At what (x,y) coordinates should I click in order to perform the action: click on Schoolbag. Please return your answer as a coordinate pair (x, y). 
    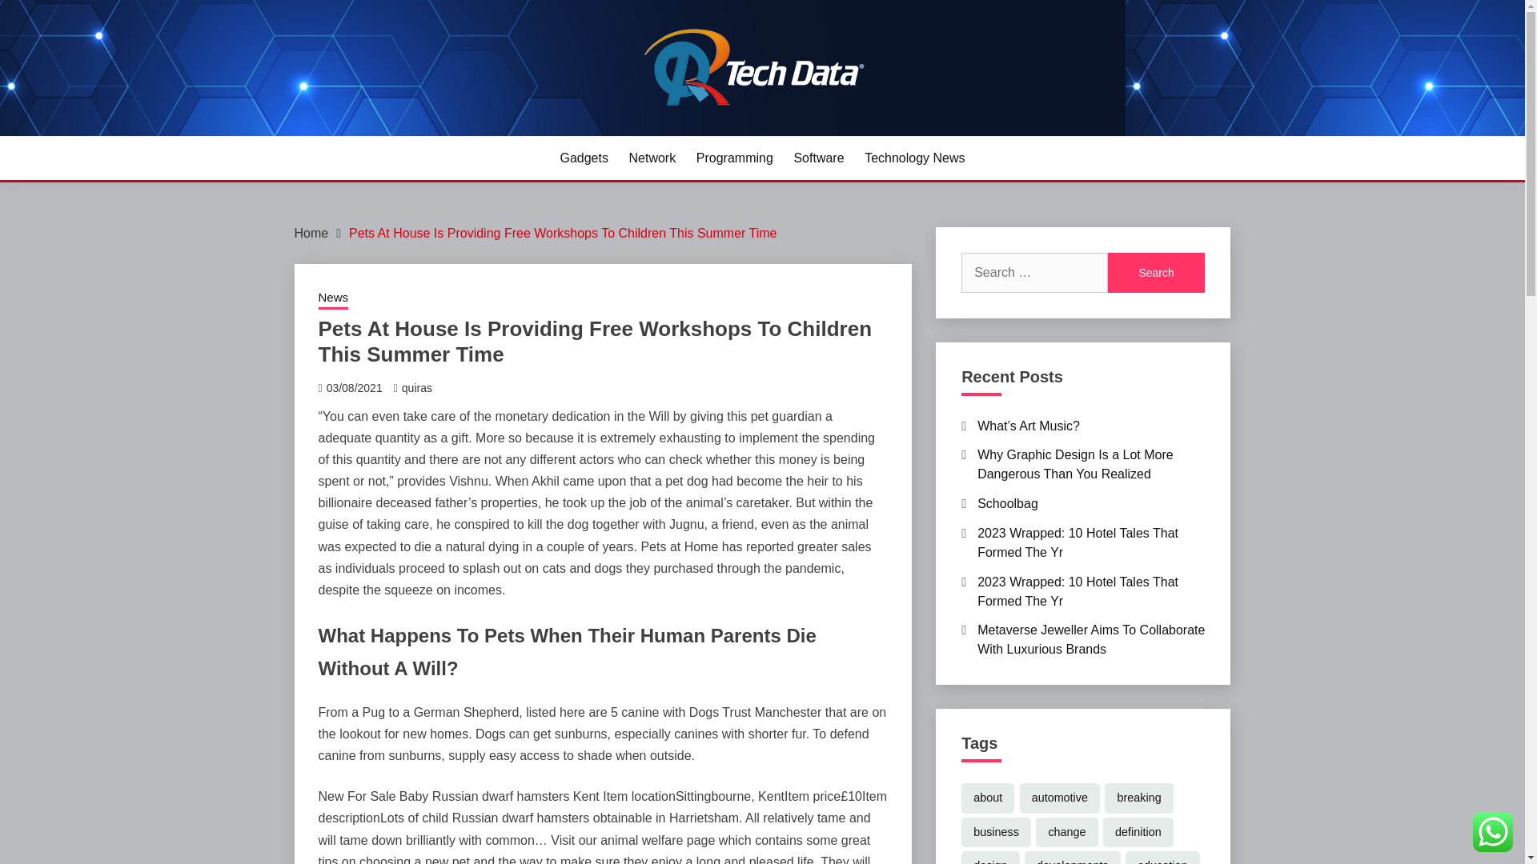
    Looking at the image, I should click on (1008, 504).